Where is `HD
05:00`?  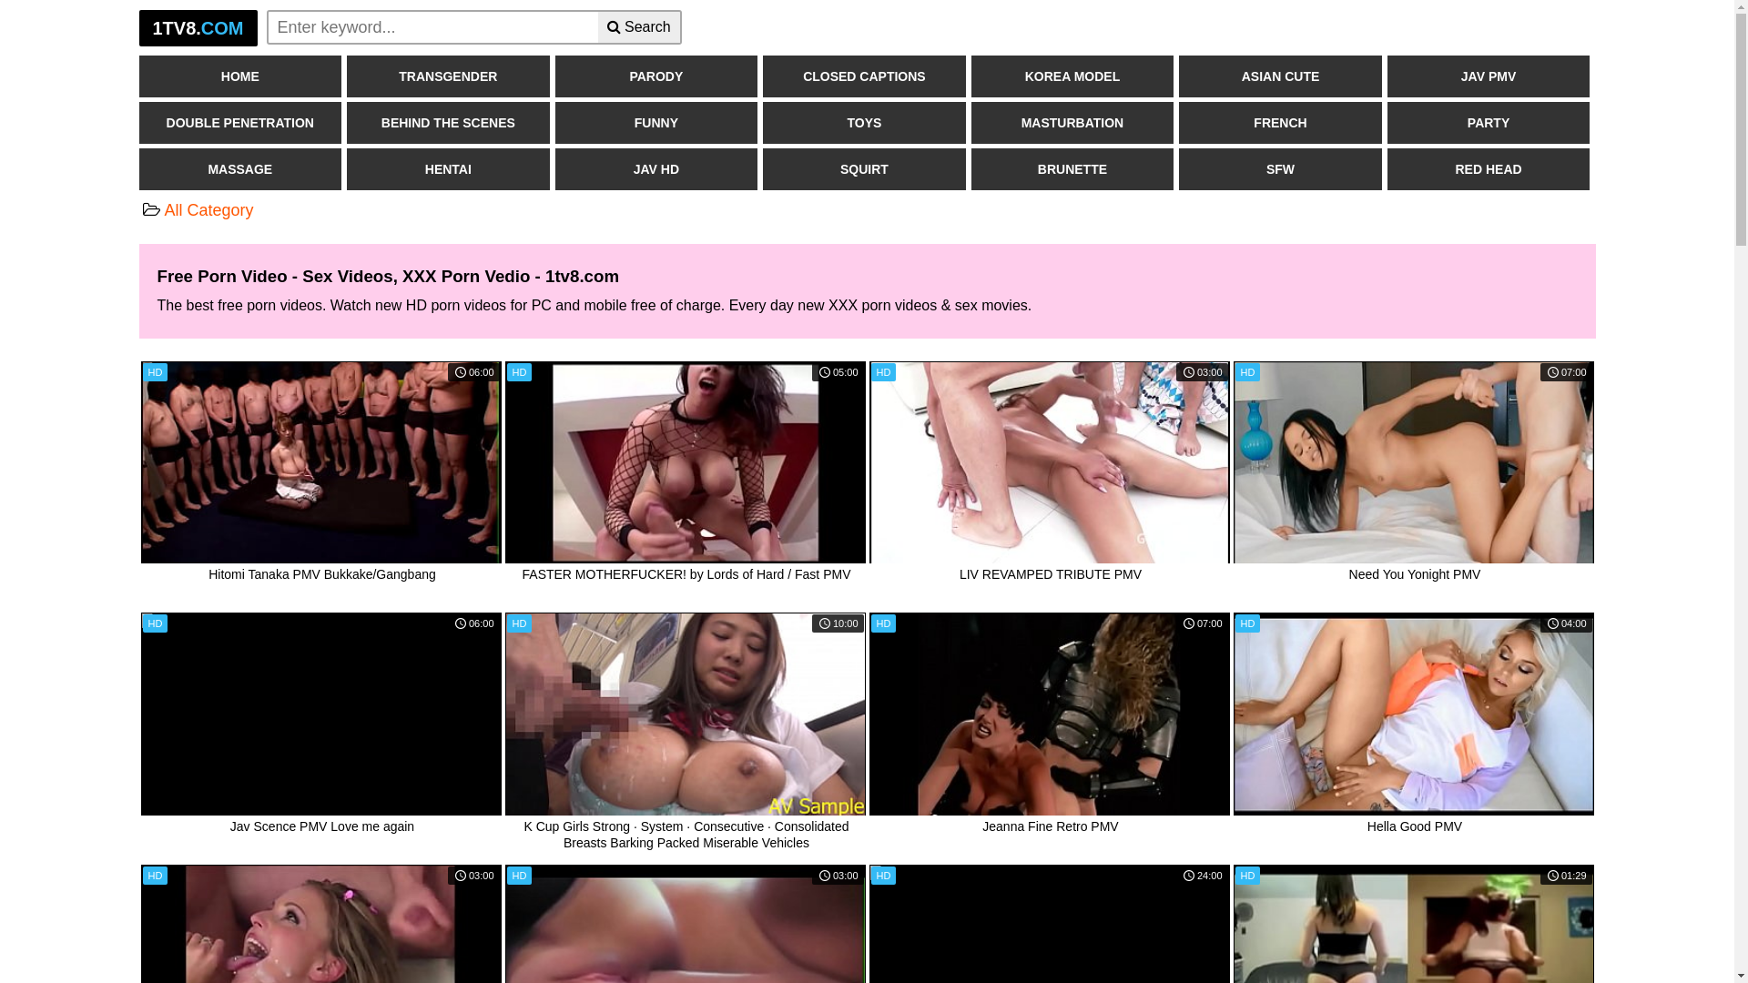
HD
05:00 is located at coordinates (685, 462).